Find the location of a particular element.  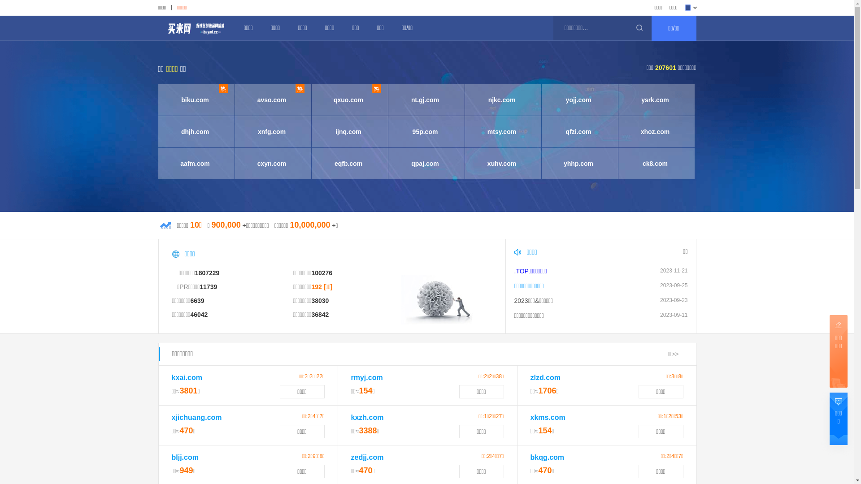

nLgj.com is located at coordinates (425, 100).